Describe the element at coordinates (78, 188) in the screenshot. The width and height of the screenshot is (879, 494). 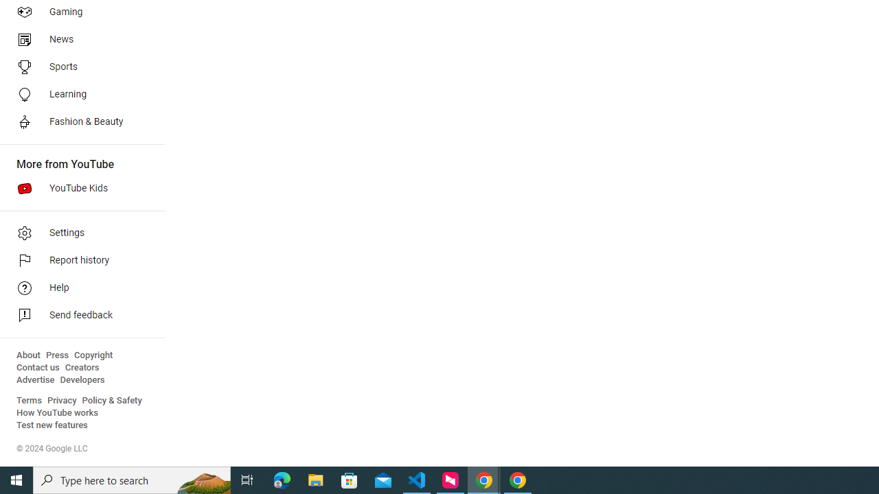
I see `YouTube Kids` at that location.